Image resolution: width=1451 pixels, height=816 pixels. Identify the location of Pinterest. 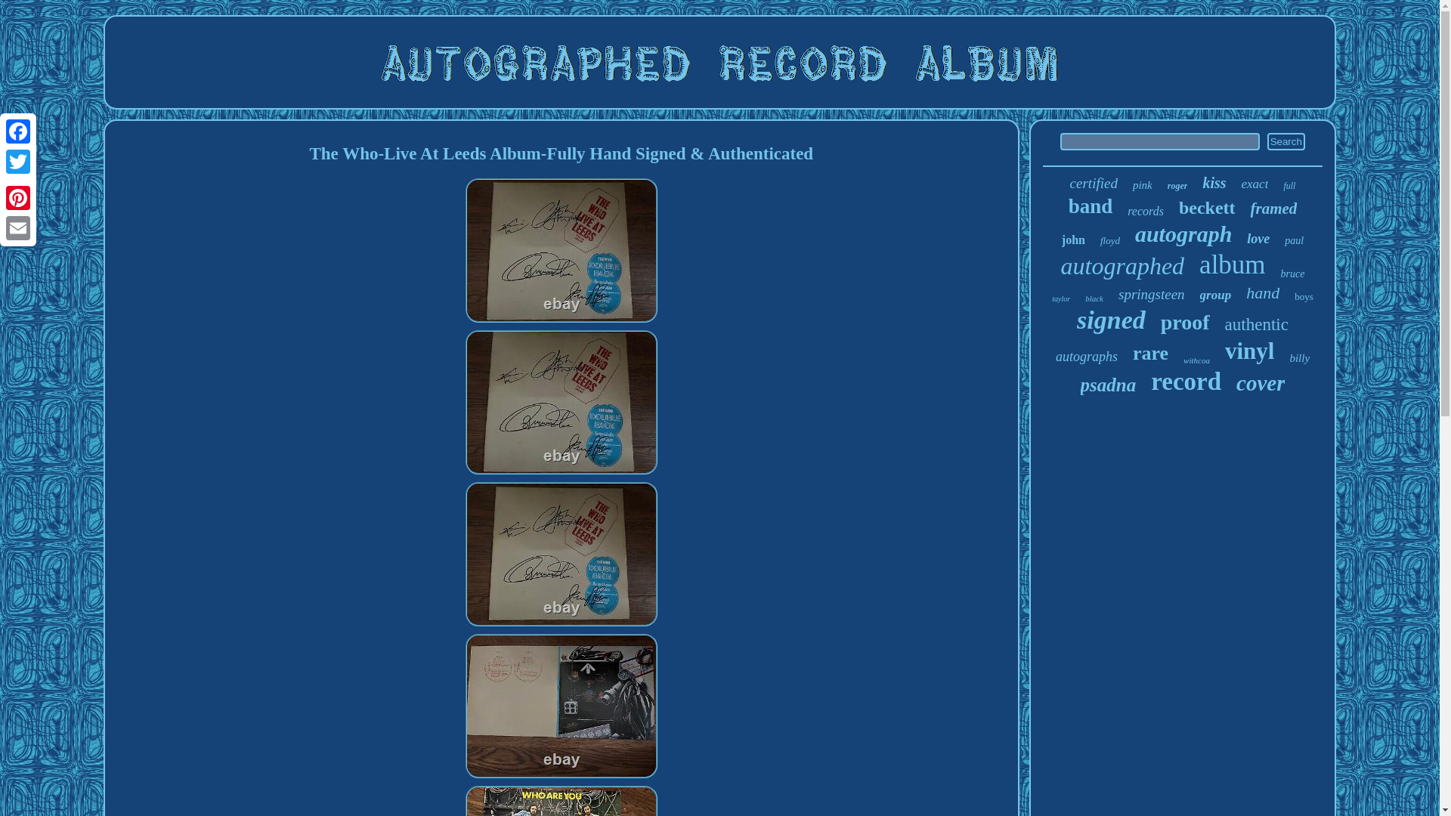
(18, 197).